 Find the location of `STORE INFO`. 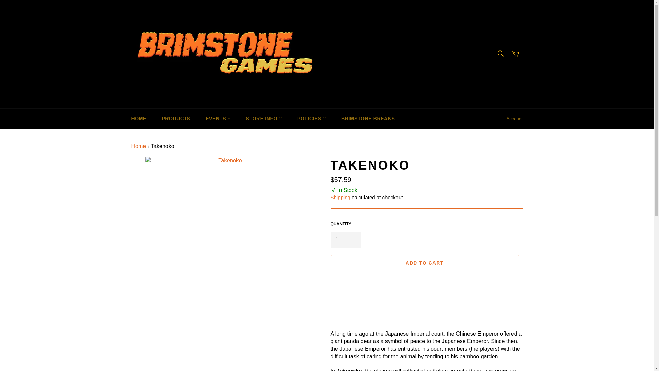

STORE INFO is located at coordinates (264, 119).